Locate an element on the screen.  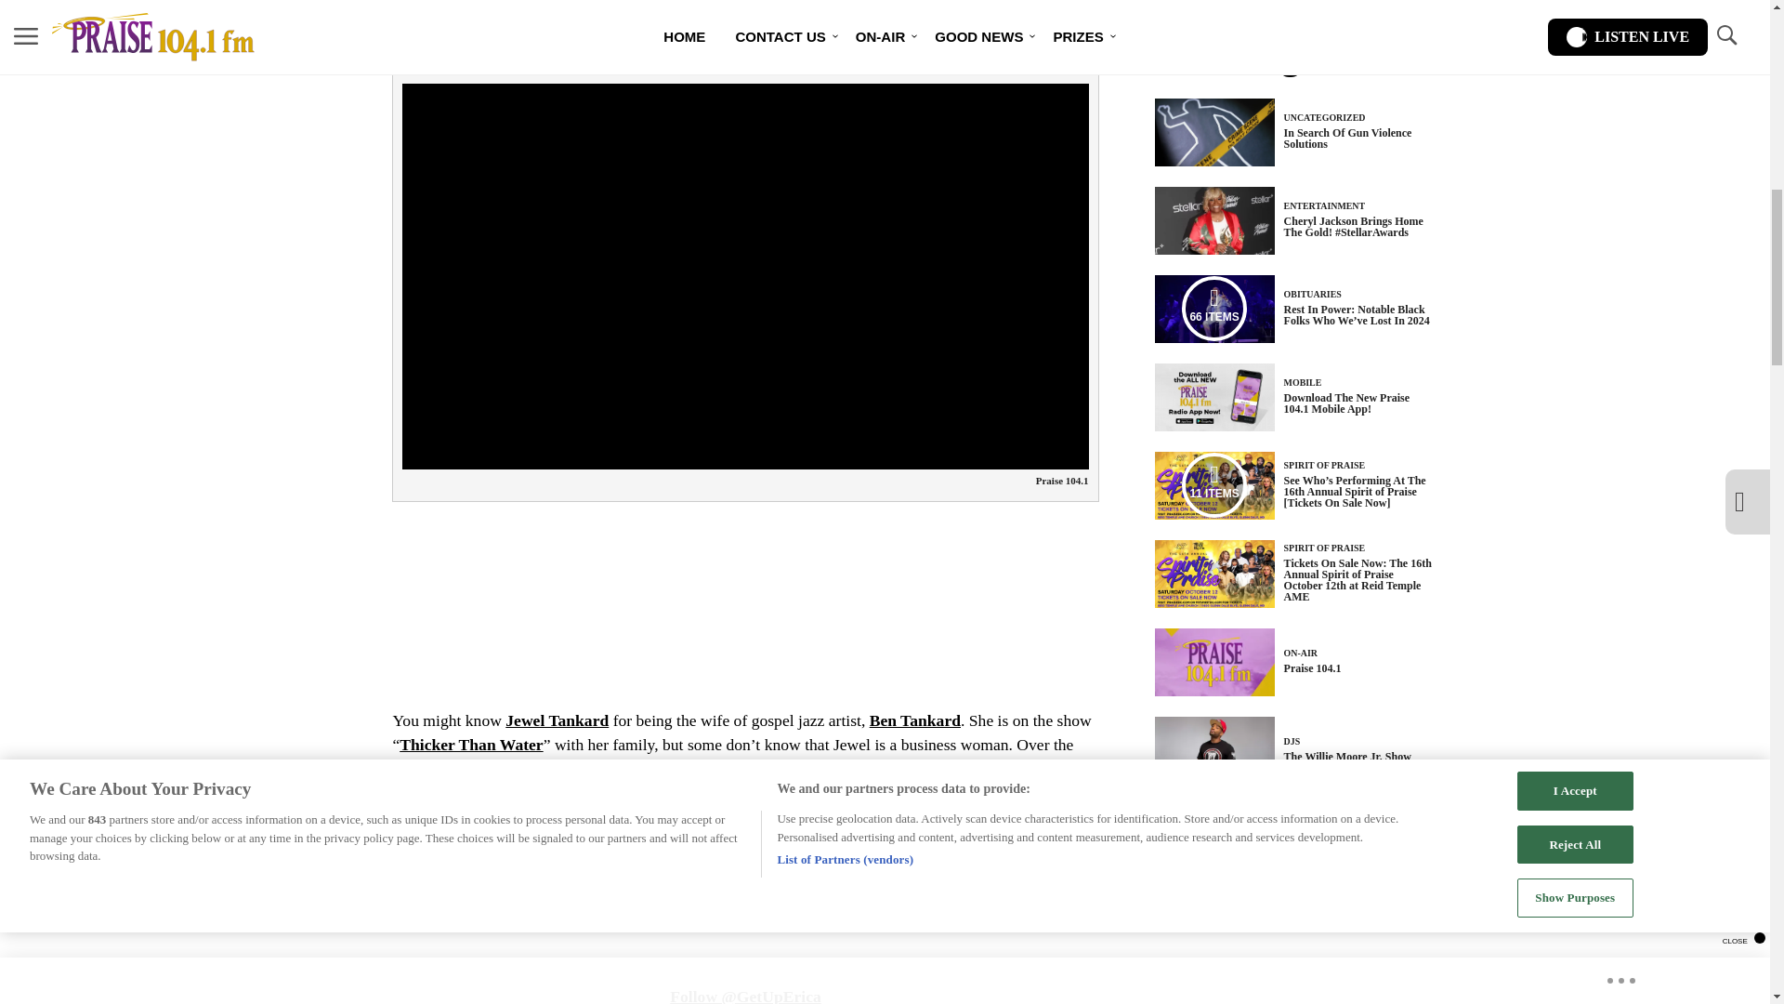
Ben Tankard is located at coordinates (915, 720).